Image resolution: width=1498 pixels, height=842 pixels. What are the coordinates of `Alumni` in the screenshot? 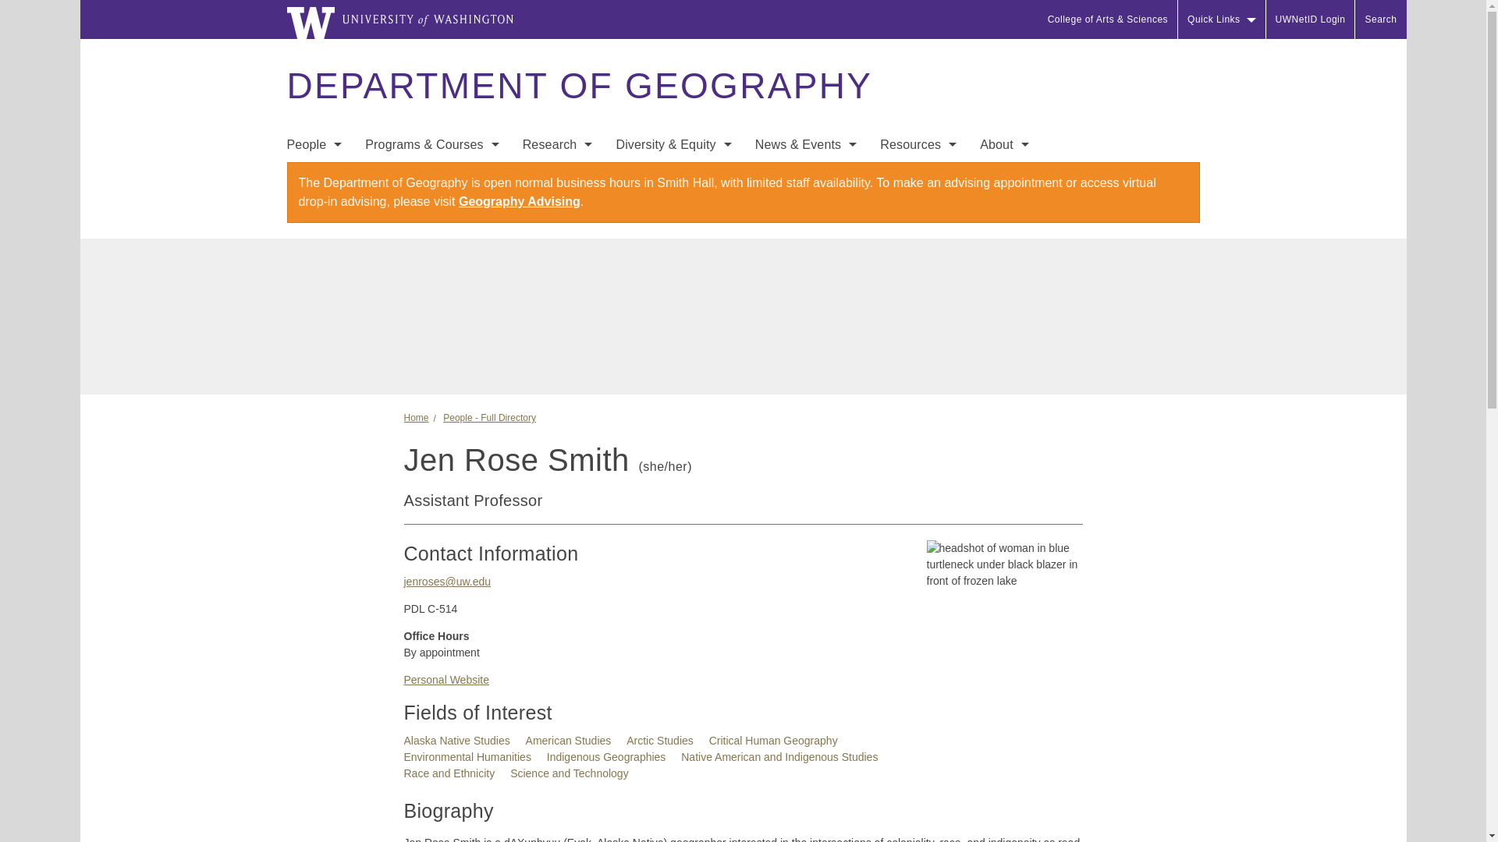 It's located at (314, 271).